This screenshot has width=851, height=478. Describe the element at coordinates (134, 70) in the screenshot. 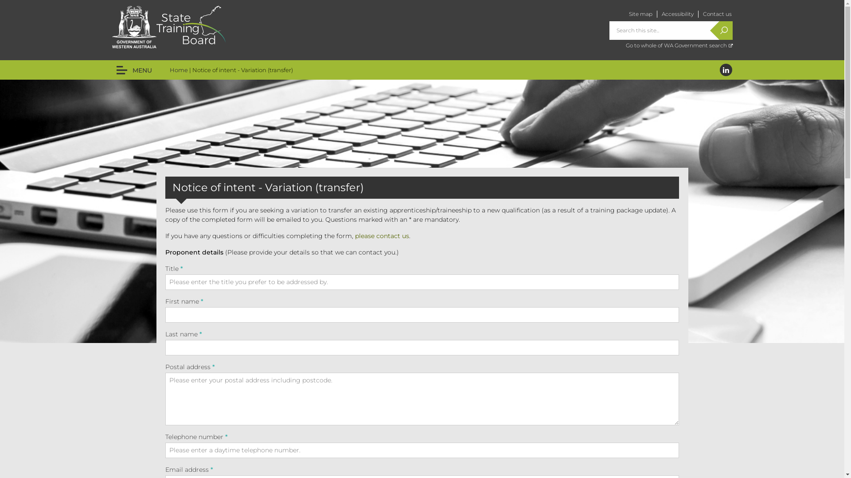

I see `MENU` at that location.